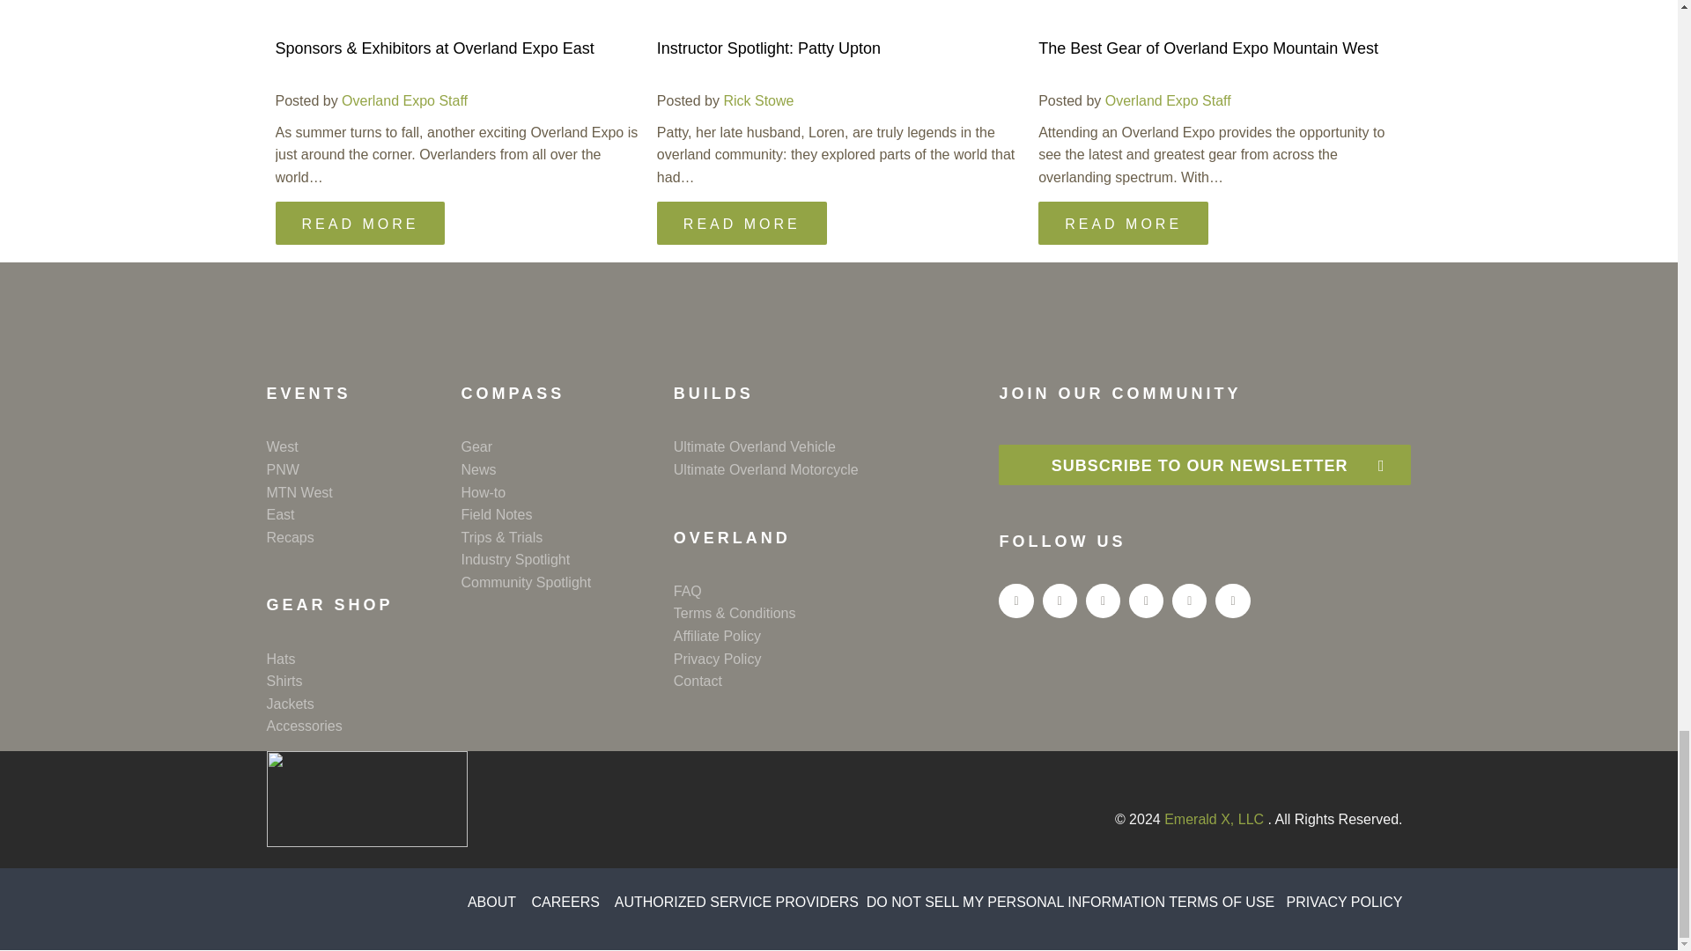 Image resolution: width=1691 pixels, height=951 pixels. I want to click on Overland Expo Staff, so click(404, 100).